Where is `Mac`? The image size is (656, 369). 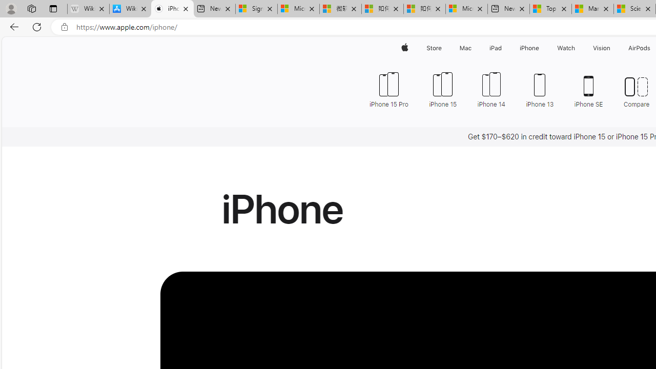
Mac is located at coordinates (465, 48).